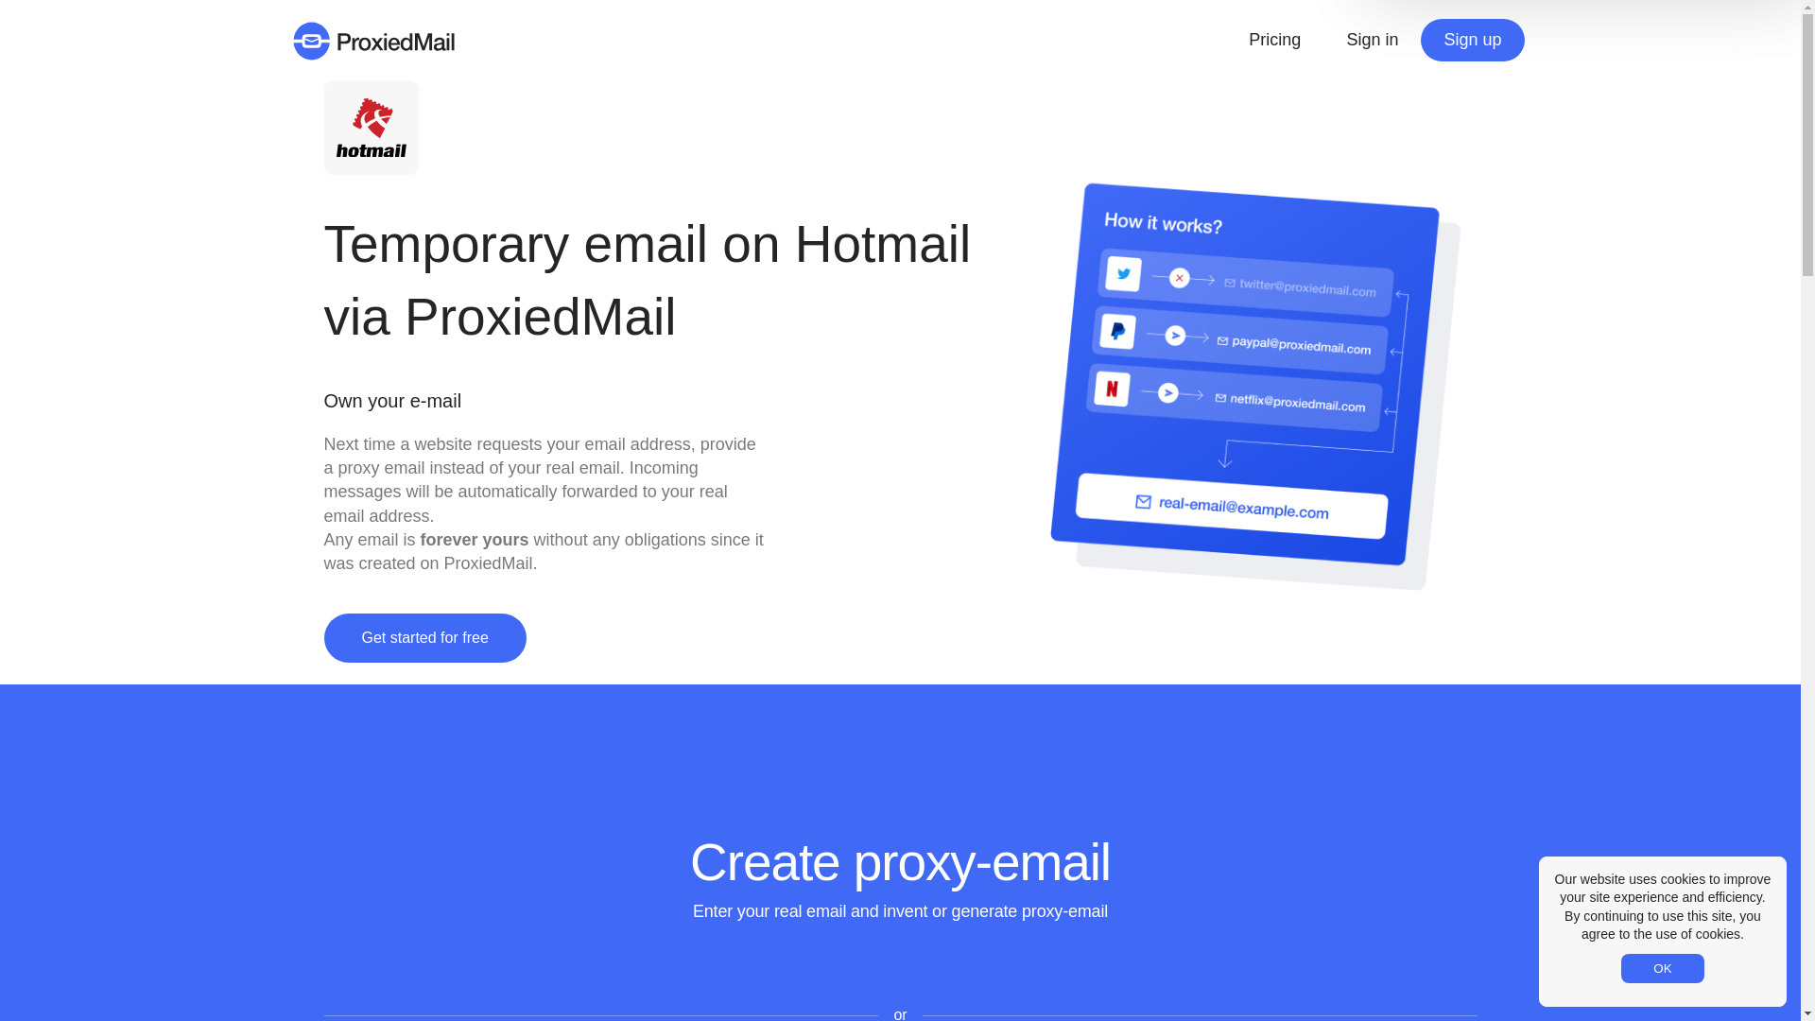  What do you see at coordinates (1274, 40) in the screenshot?
I see `Pricing` at bounding box center [1274, 40].